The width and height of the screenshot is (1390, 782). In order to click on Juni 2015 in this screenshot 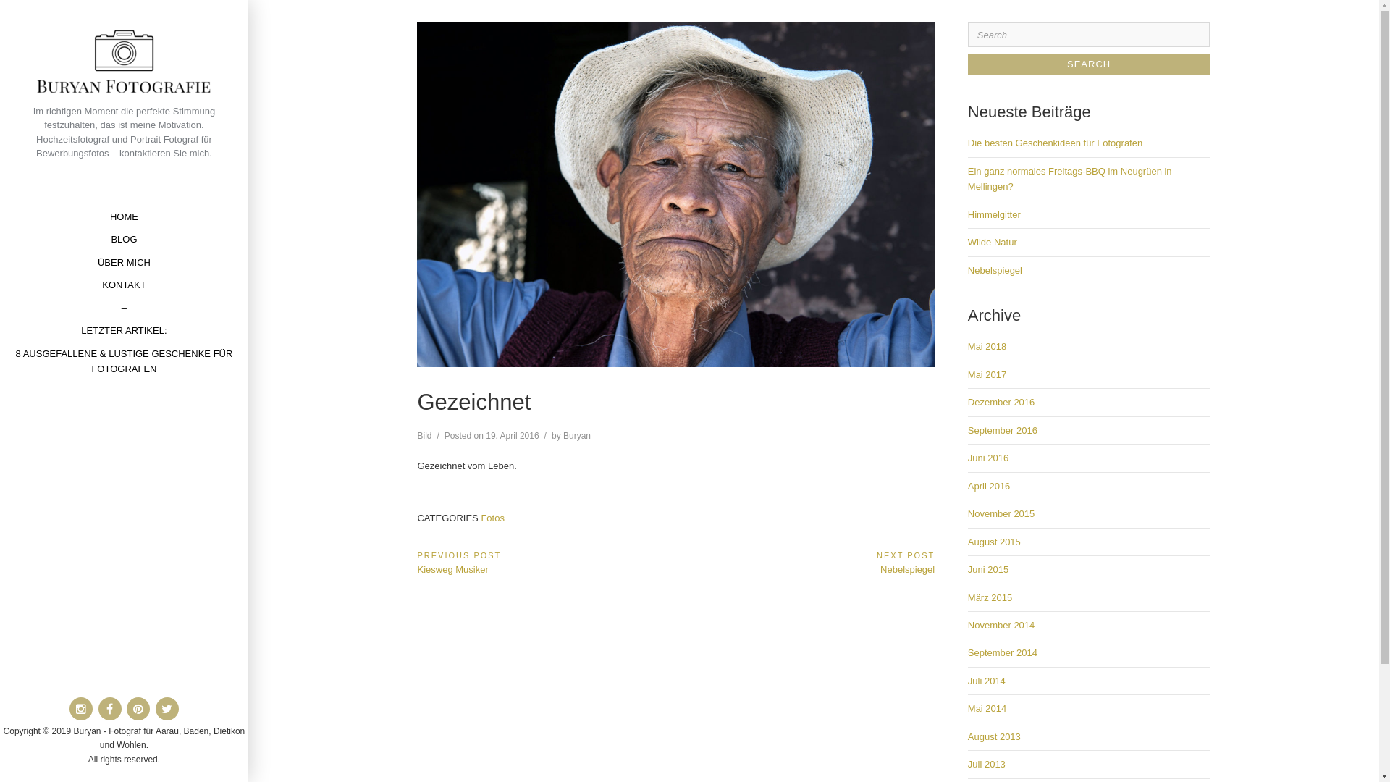, I will do `click(988, 569)`.